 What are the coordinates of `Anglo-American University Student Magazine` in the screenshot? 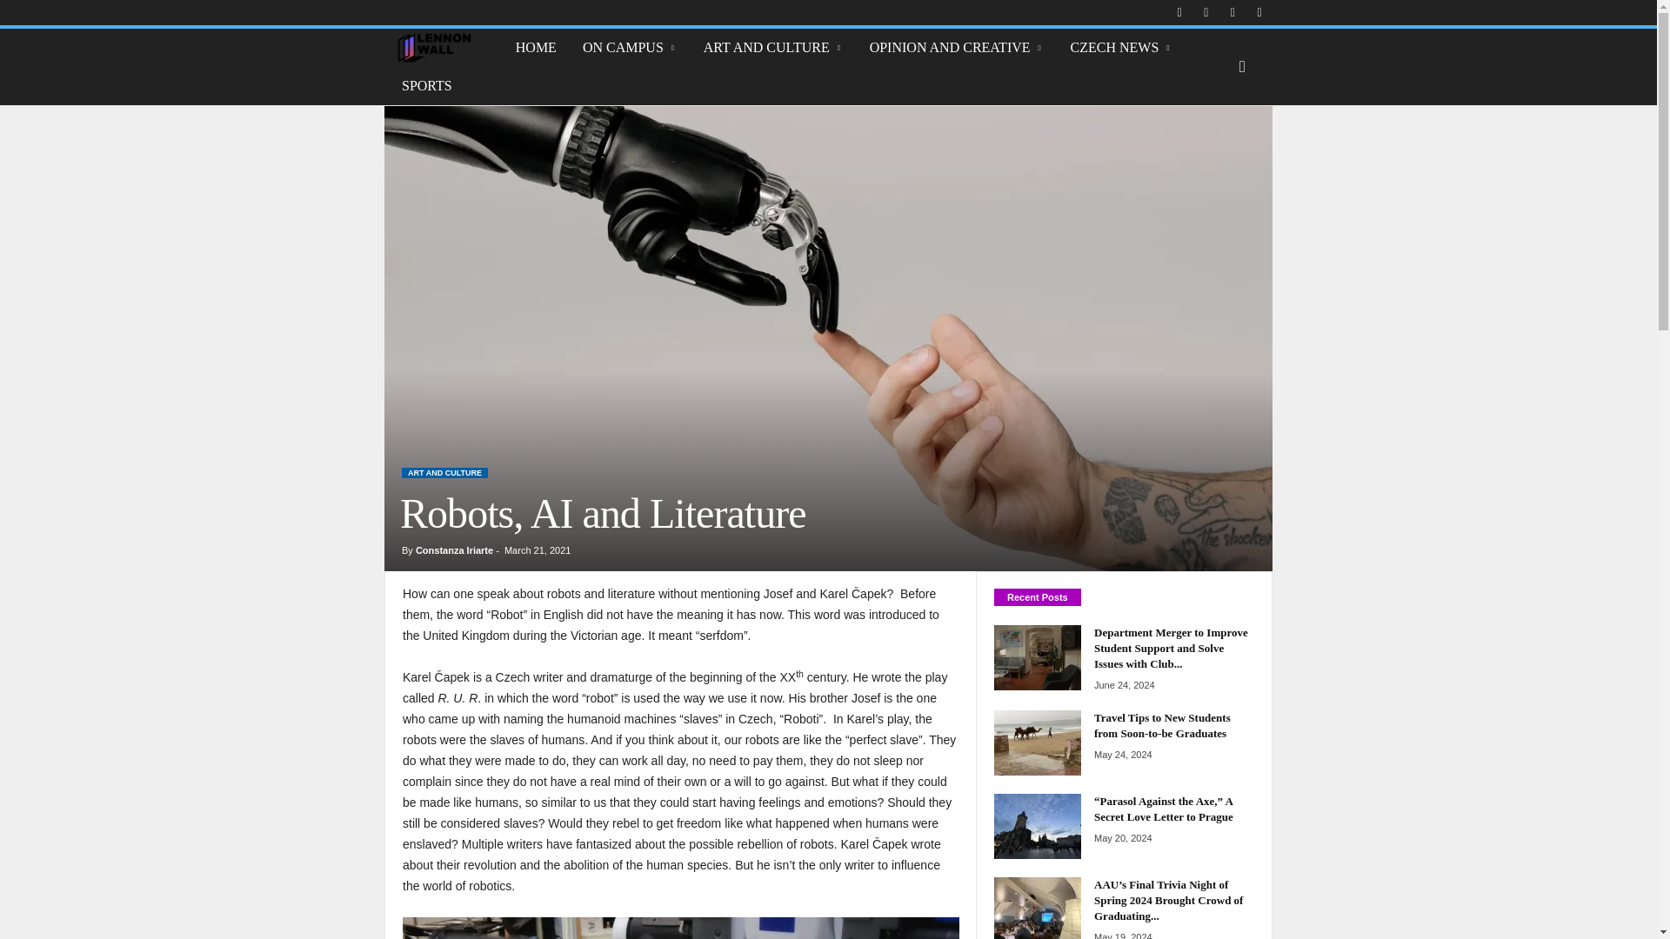 It's located at (433, 47).